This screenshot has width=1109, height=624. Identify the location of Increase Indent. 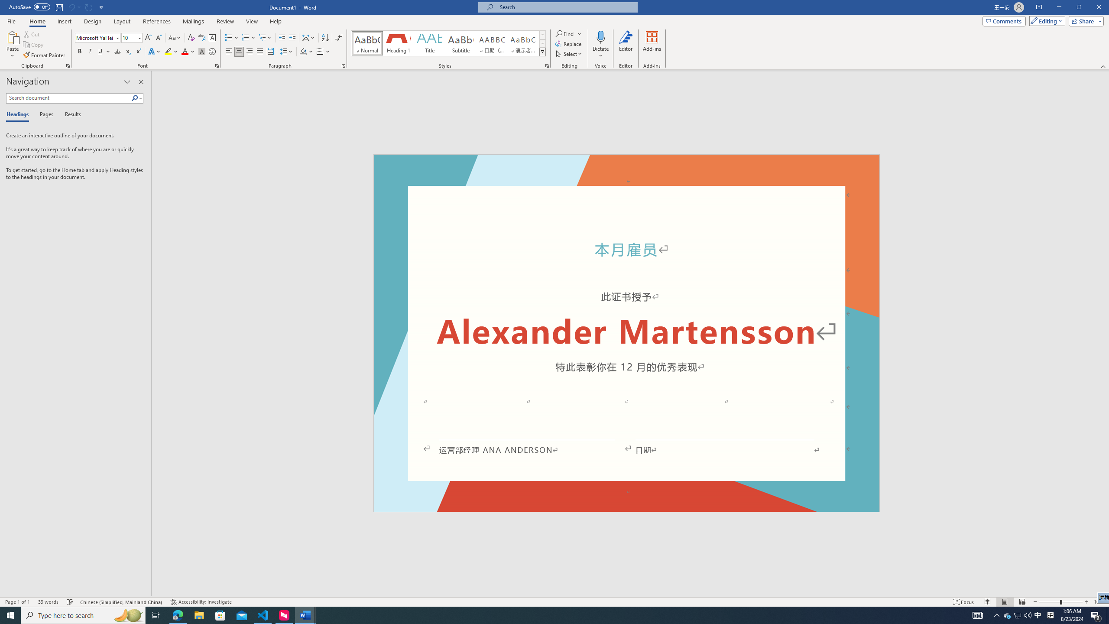
(292, 38).